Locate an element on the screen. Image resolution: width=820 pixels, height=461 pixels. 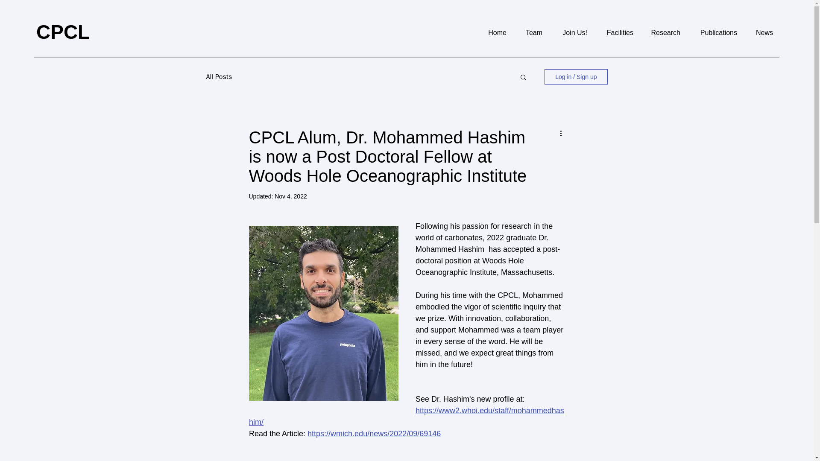
Facilities is located at coordinates (617, 32).